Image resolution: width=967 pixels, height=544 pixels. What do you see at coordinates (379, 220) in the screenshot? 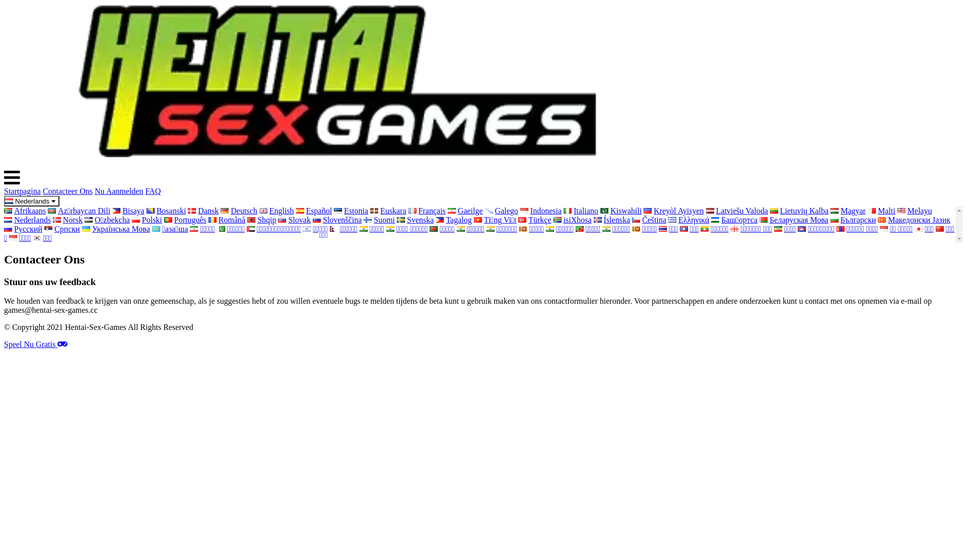
I see `Suomi` at bounding box center [379, 220].